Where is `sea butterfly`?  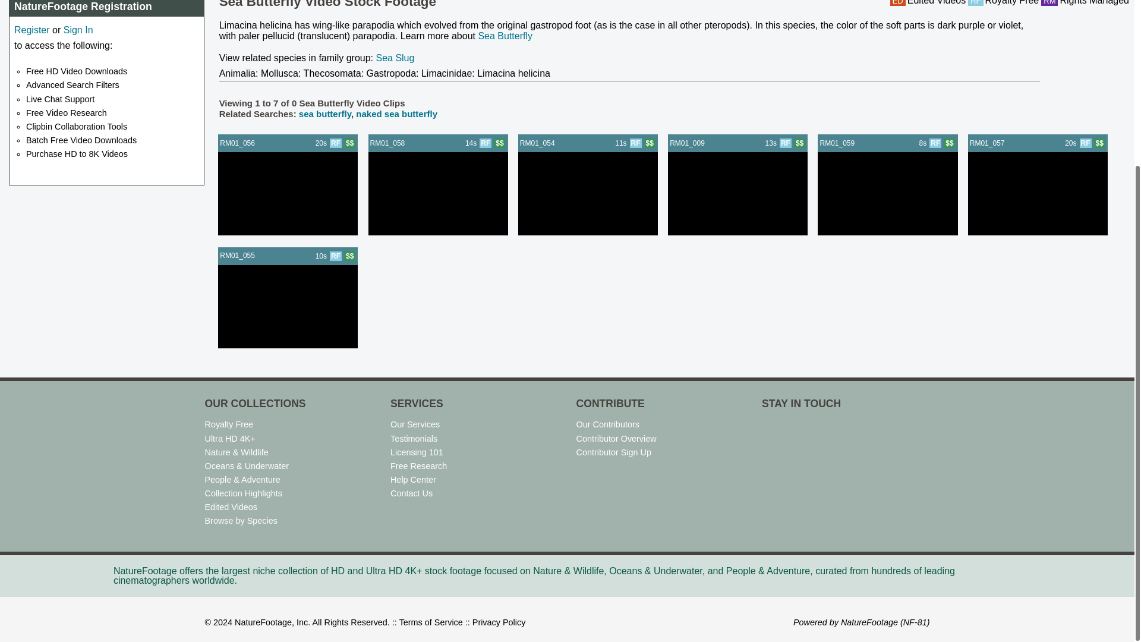
sea butterfly is located at coordinates (325, 113).